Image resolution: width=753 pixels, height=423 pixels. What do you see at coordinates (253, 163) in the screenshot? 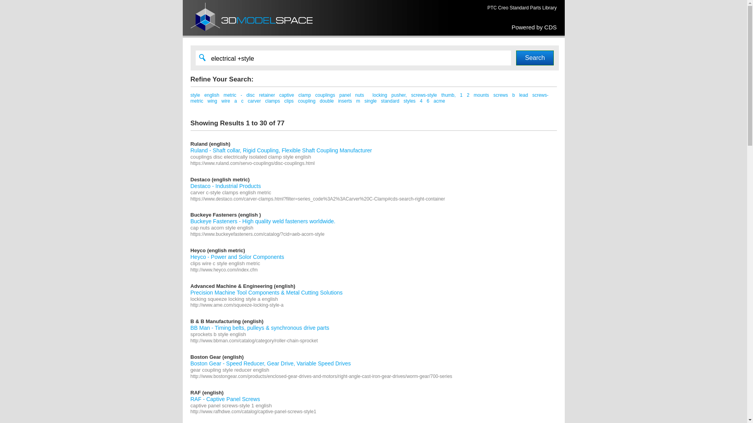
I see `https://www.ruland.com/servo-couplings/disc-couplings.html` at bounding box center [253, 163].